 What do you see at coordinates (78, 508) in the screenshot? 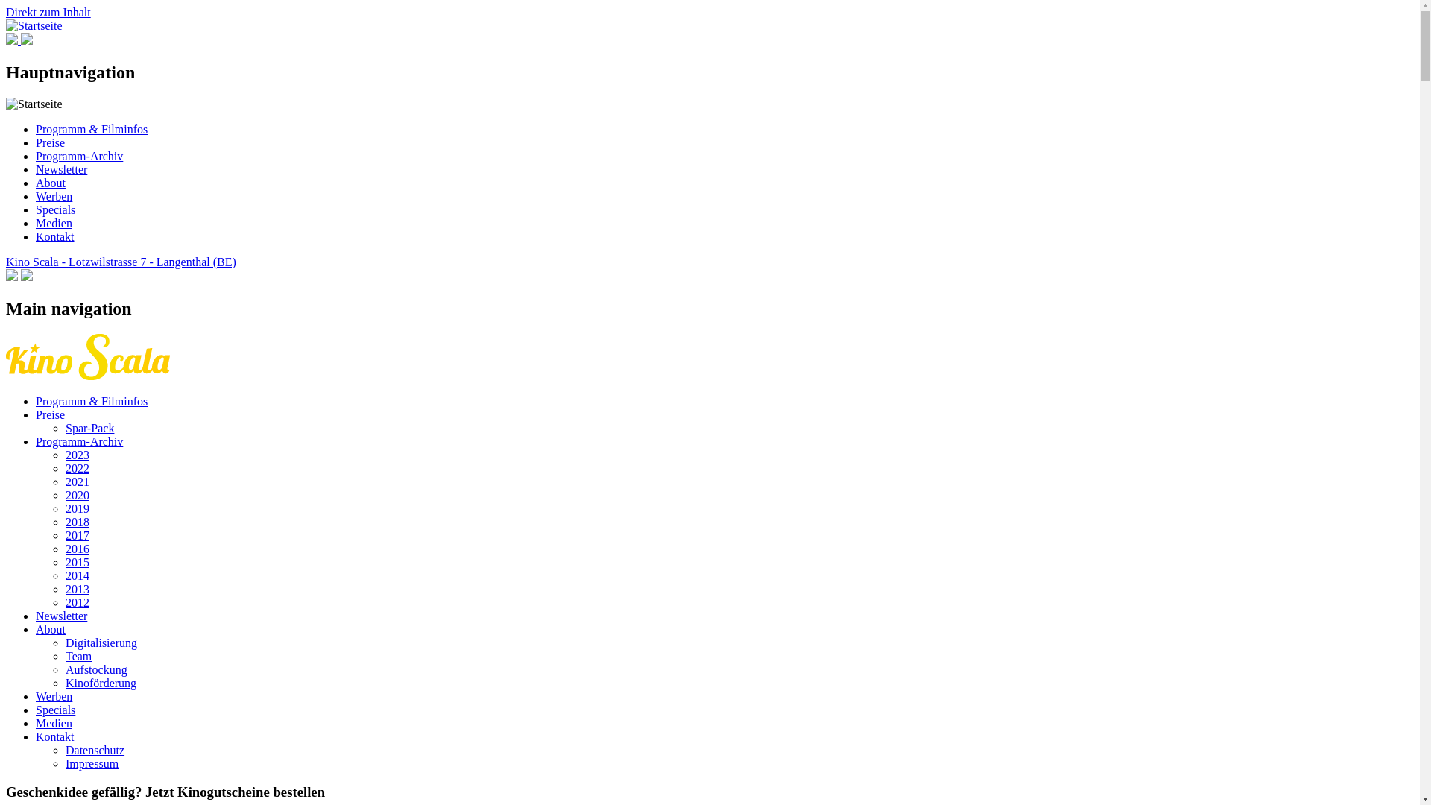
I see `2019` at bounding box center [78, 508].